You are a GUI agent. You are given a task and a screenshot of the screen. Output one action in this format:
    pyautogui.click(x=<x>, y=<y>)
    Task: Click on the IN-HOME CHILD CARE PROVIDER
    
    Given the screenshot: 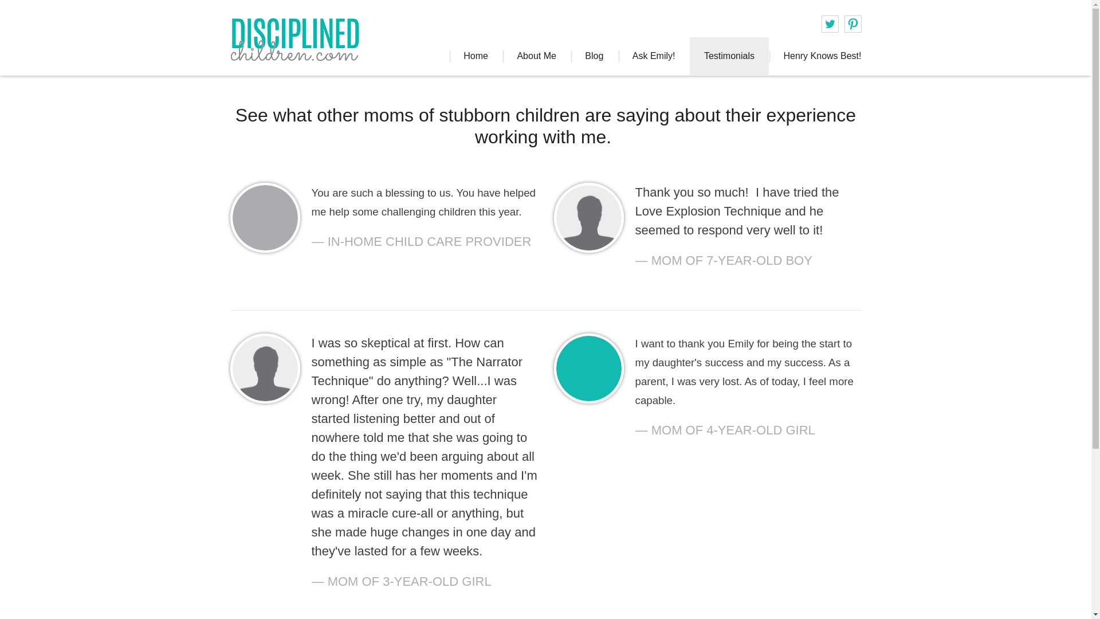 What is the action you would take?
    pyautogui.click(x=424, y=256)
    